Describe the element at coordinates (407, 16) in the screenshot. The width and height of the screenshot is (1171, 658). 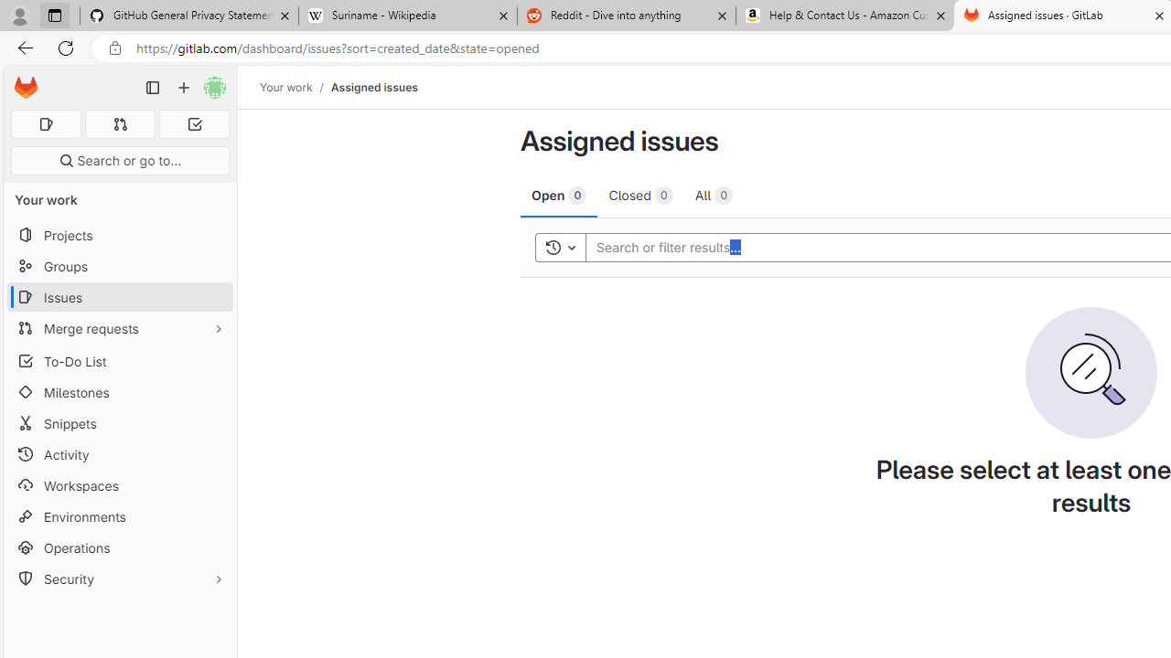
I see `Suriname - Wikipedia` at that location.